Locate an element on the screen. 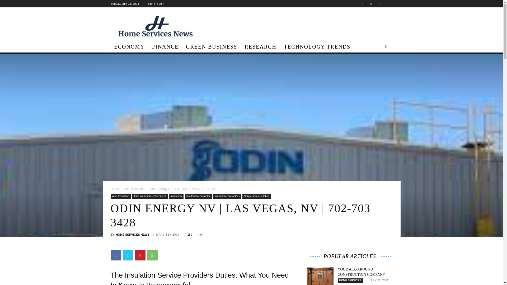 Image resolution: width=507 pixels, height=285 pixels. Facebook is located at coordinates (353, 4).